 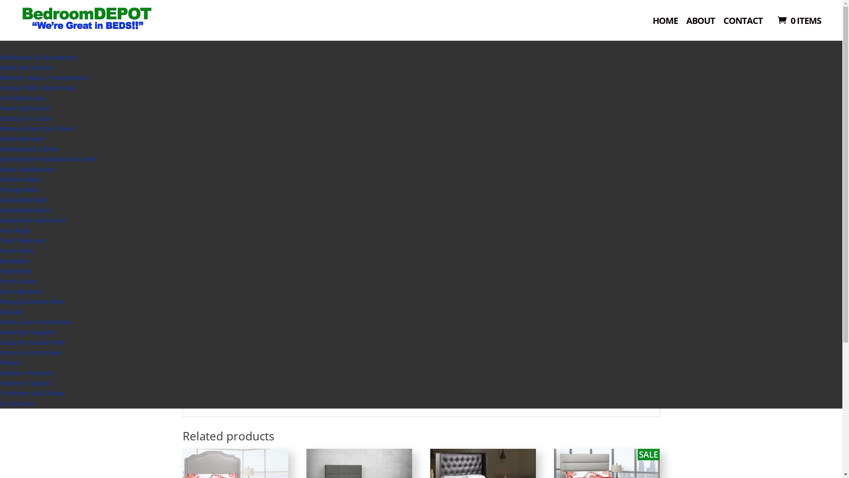 I want to click on Short Description, so click(x=223, y=388).